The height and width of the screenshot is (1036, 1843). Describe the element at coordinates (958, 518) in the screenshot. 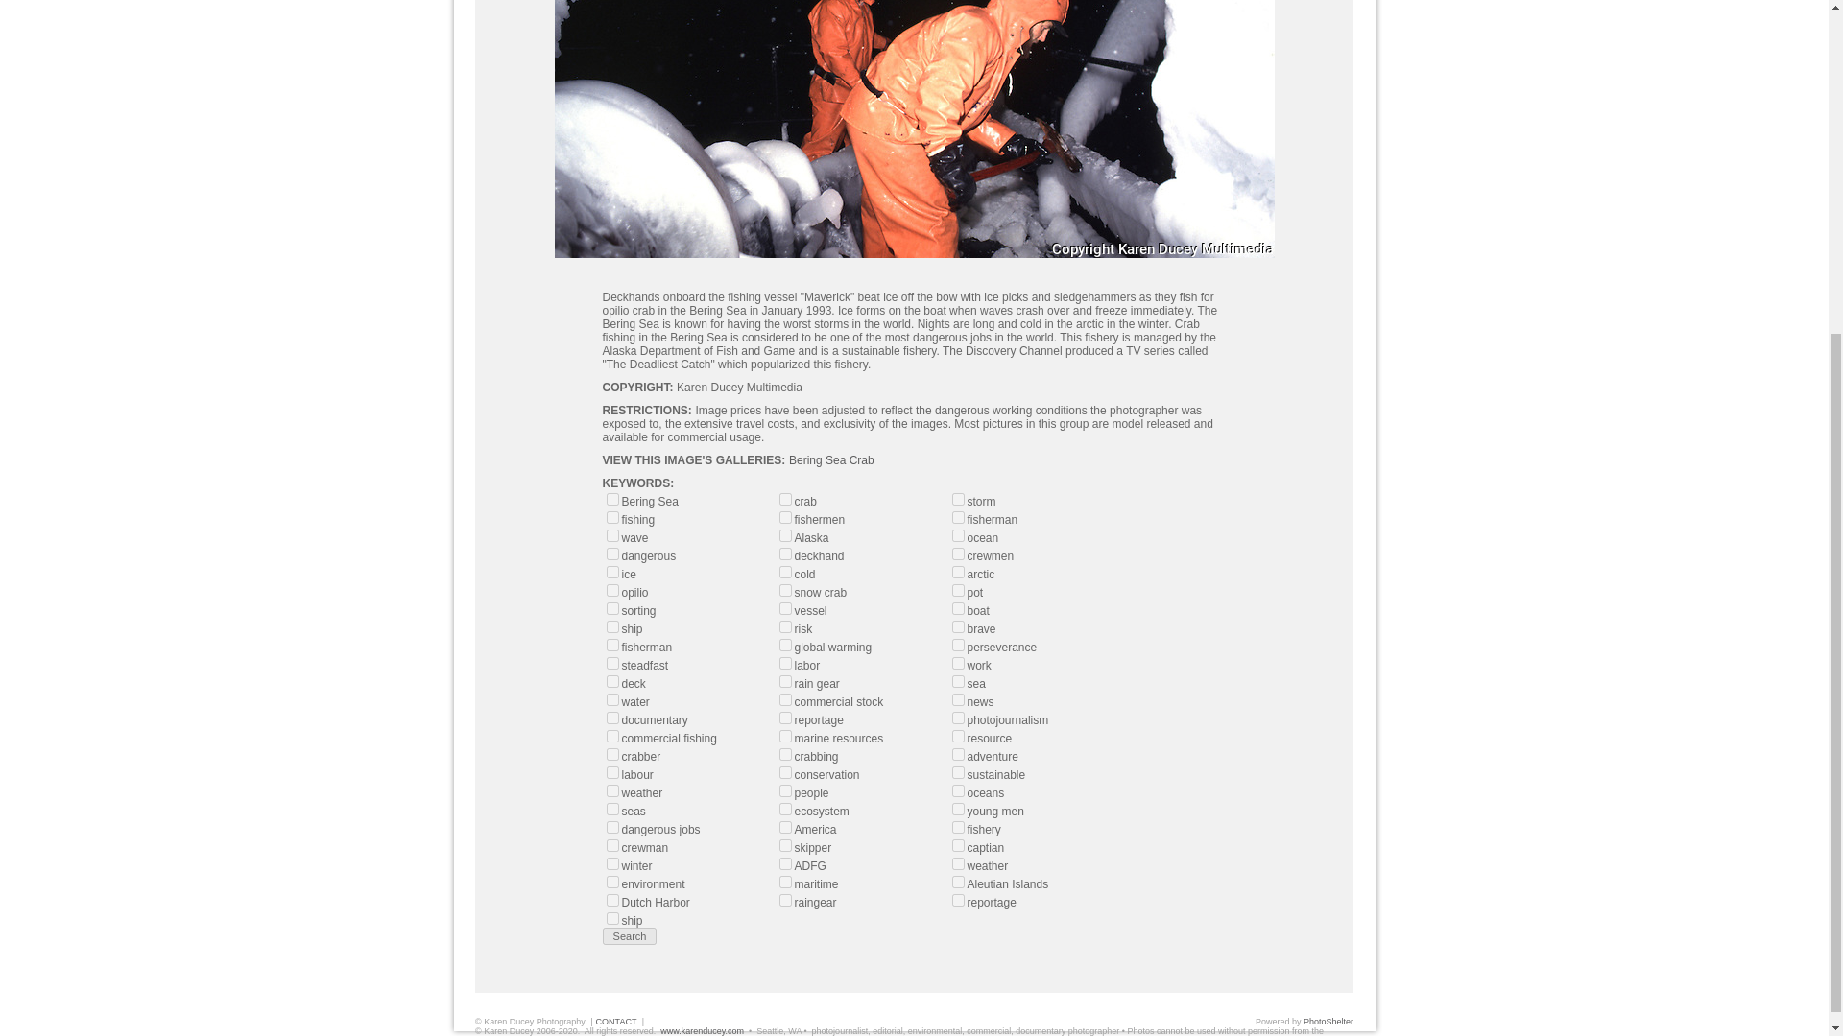

I see `fisherman` at that location.